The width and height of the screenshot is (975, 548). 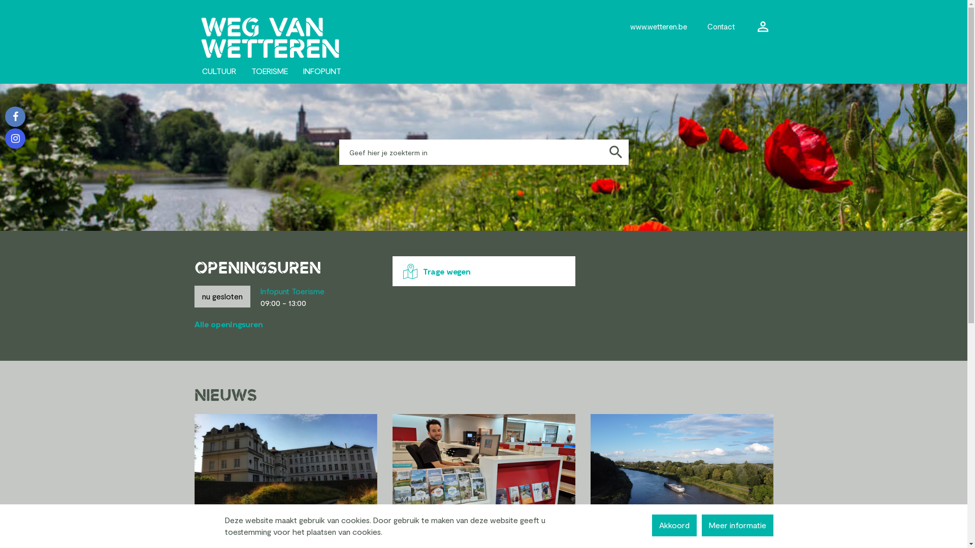 I want to click on www.wetteren.be, so click(x=659, y=26).